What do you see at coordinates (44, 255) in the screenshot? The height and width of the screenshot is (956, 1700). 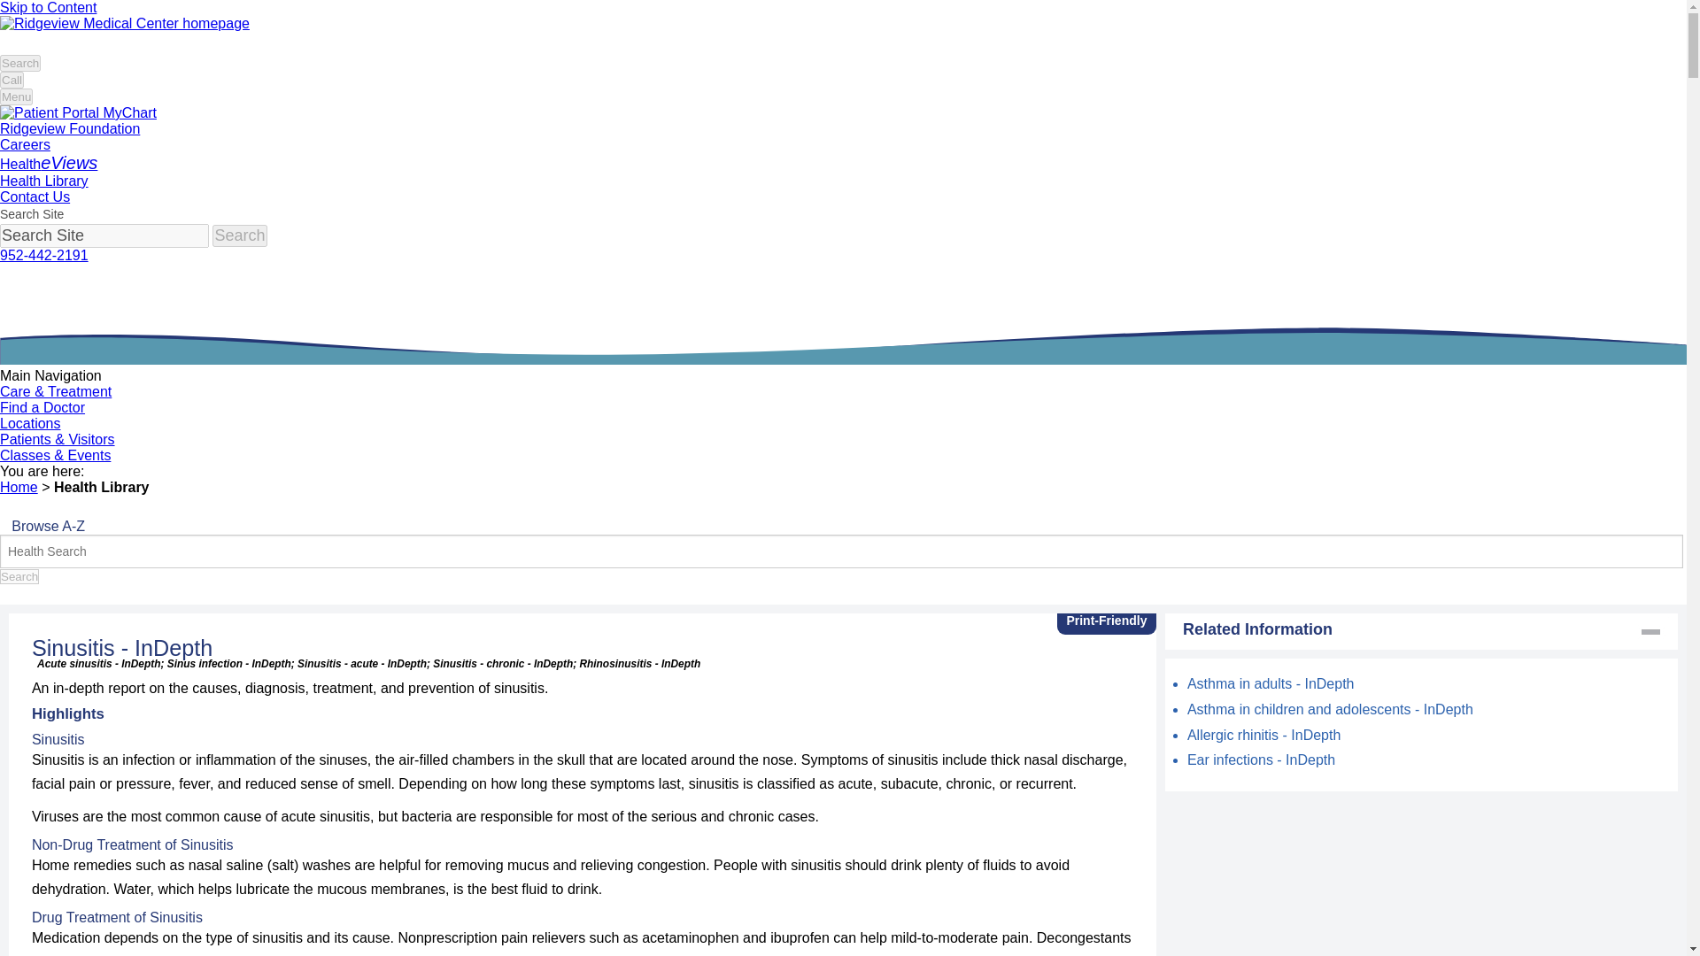 I see `952-442-2191` at bounding box center [44, 255].